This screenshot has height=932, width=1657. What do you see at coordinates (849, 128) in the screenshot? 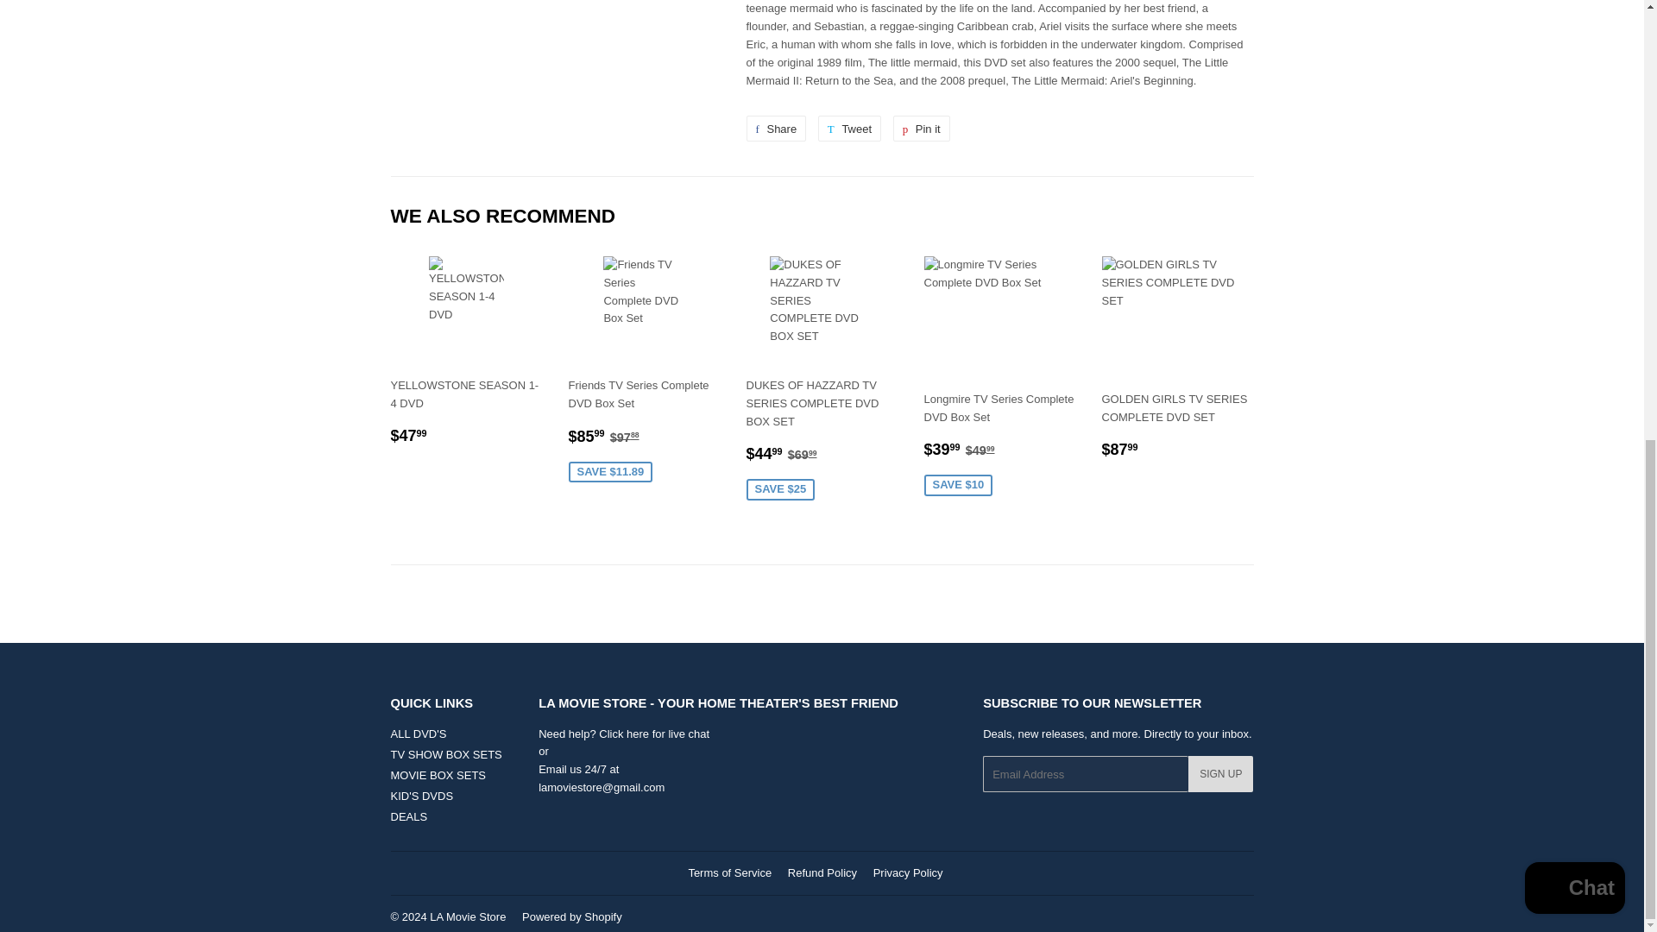
I see `Tweet on Twitter` at bounding box center [849, 128].